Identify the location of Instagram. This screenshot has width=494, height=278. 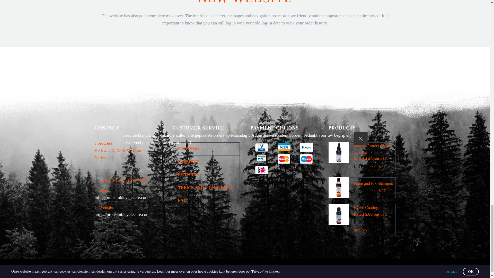
(387, 273).